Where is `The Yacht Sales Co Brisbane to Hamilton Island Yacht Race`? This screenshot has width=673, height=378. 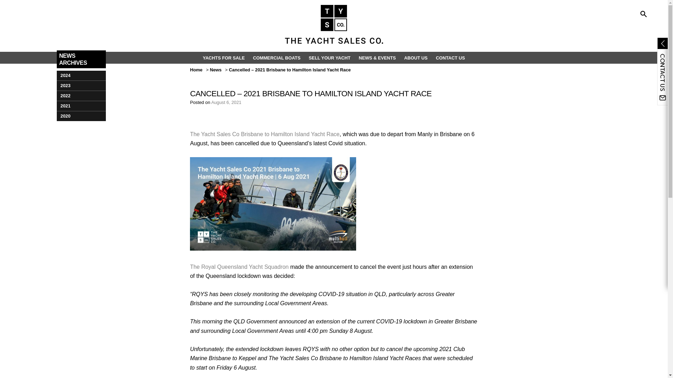 The Yacht Sales Co Brisbane to Hamilton Island Yacht Race is located at coordinates (265, 134).